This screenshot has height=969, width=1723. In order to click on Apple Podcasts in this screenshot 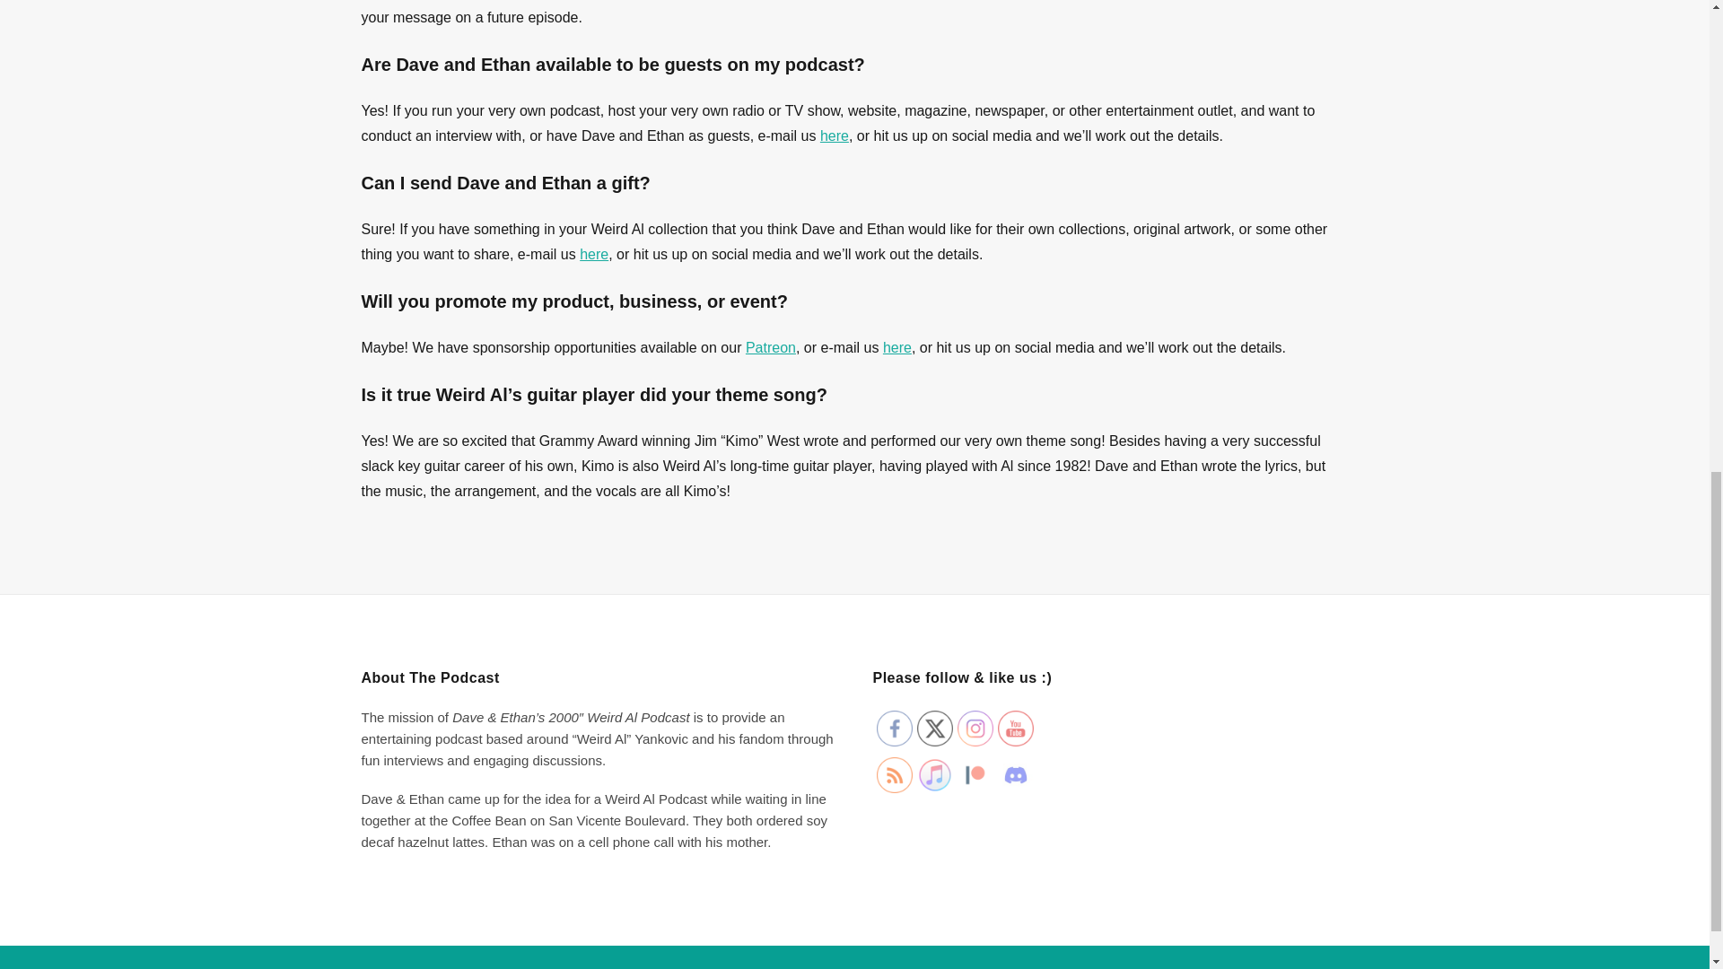, I will do `click(934, 775)`.